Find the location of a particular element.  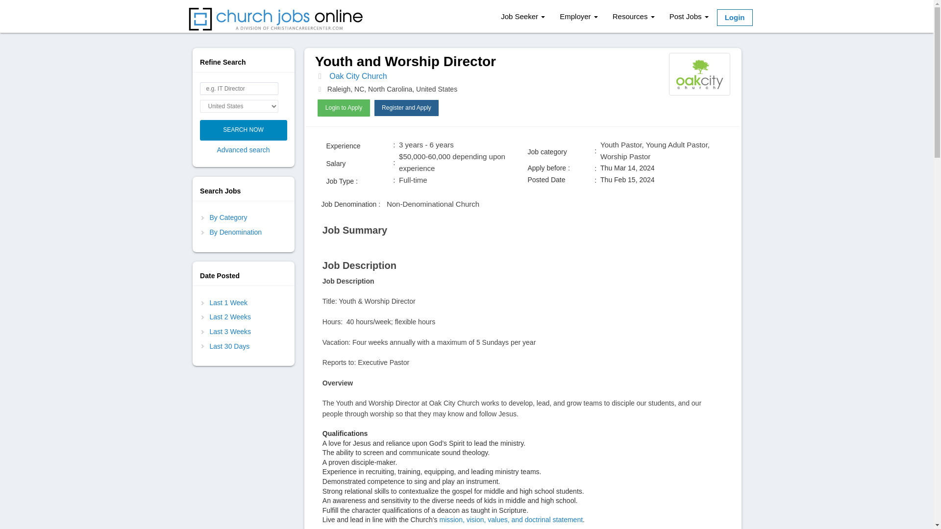

Login is located at coordinates (735, 17).